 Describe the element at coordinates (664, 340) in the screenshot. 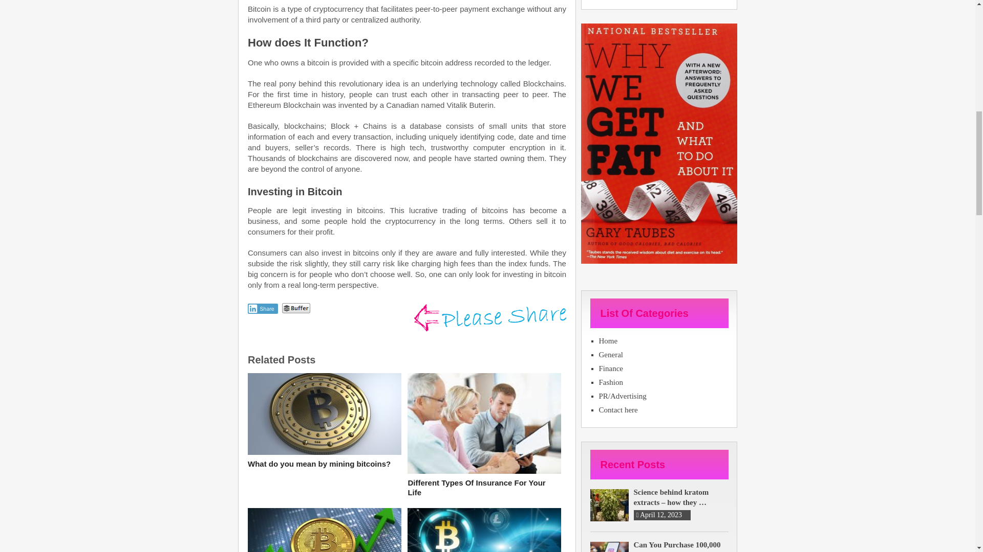

I see `Home` at that location.